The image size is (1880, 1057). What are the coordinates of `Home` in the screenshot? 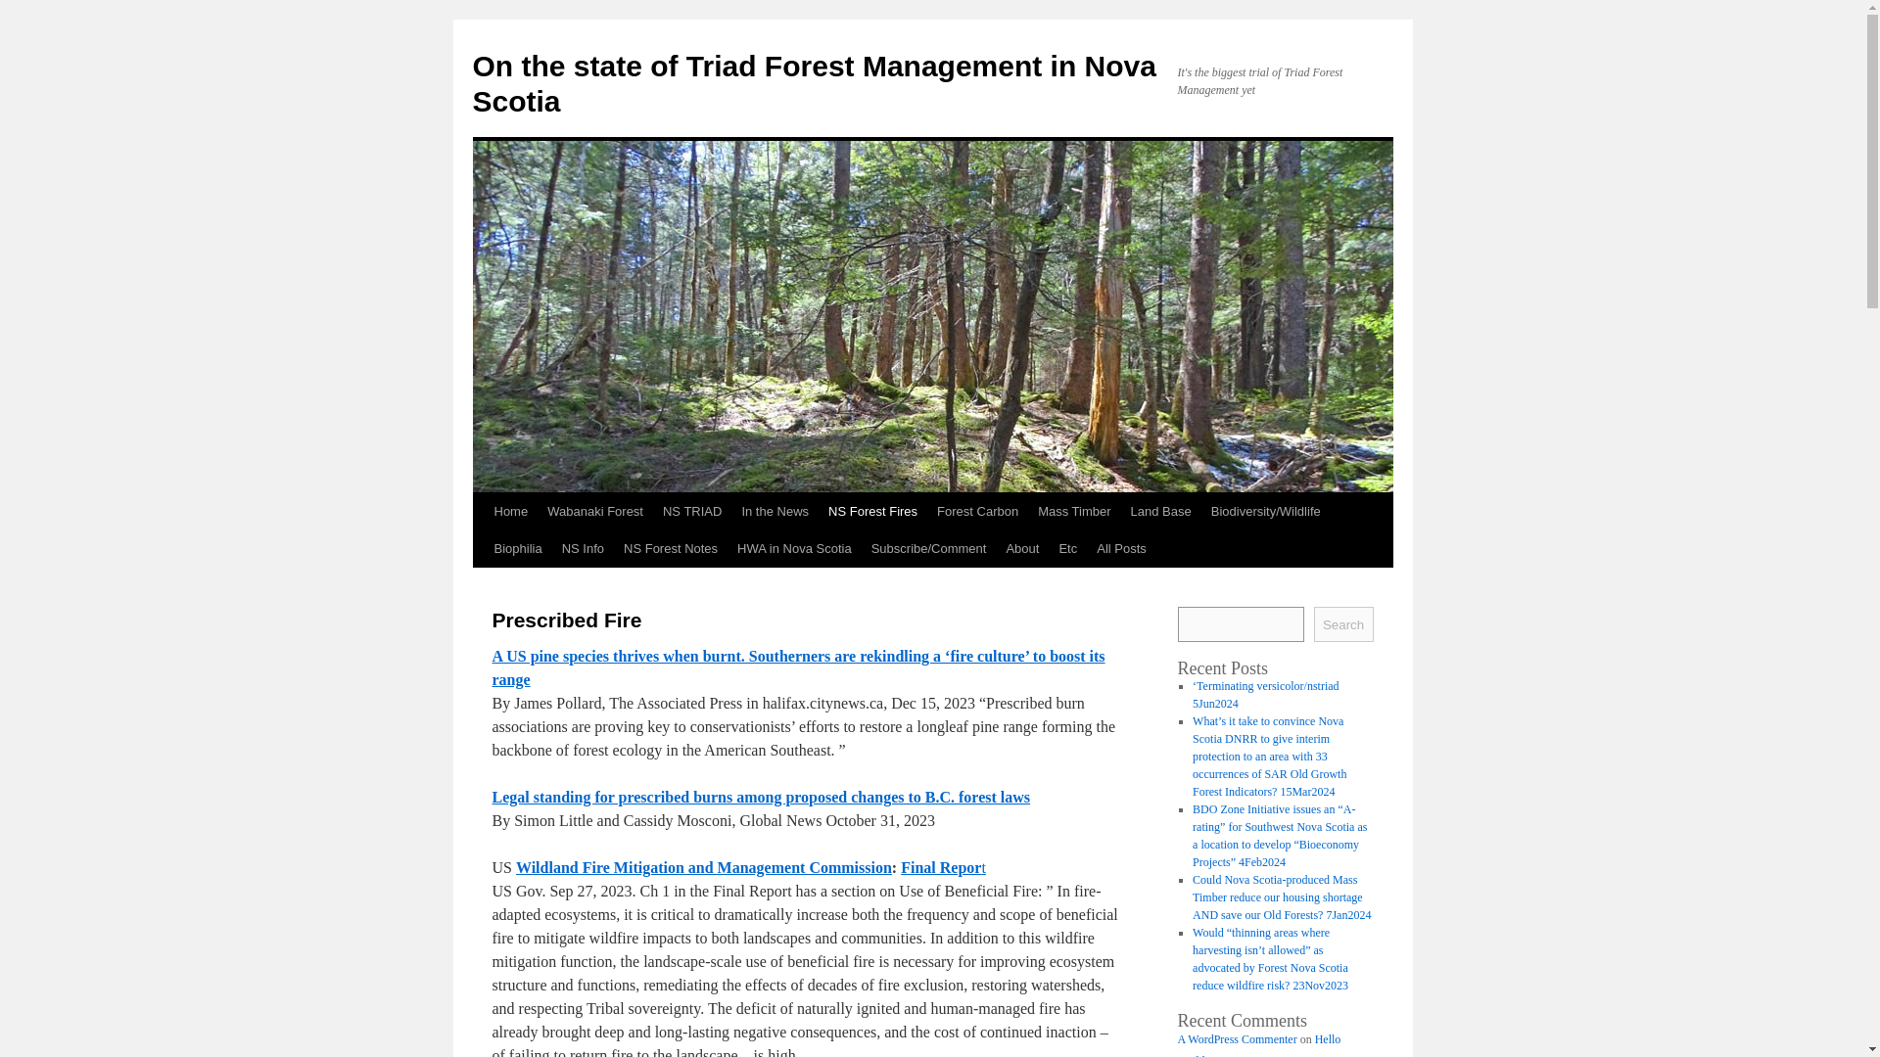 It's located at (510, 512).